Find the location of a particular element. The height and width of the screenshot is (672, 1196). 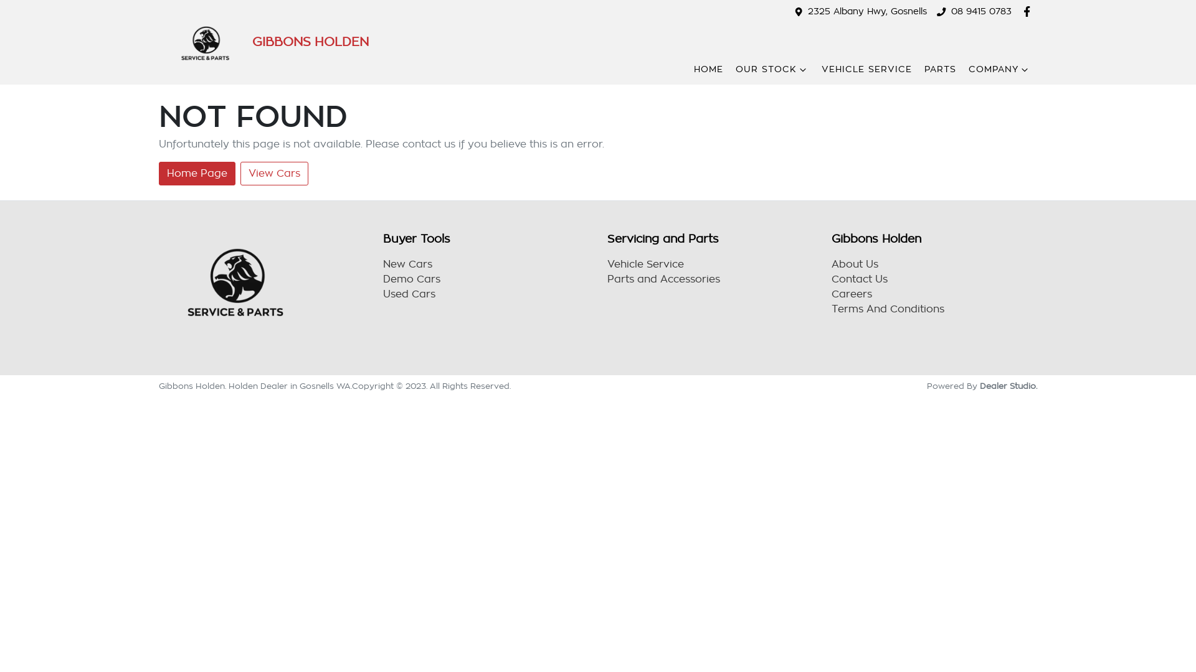

Dealer Studio. is located at coordinates (1009, 386).